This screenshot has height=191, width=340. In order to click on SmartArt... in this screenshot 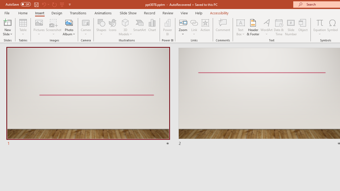, I will do `click(140, 27)`.